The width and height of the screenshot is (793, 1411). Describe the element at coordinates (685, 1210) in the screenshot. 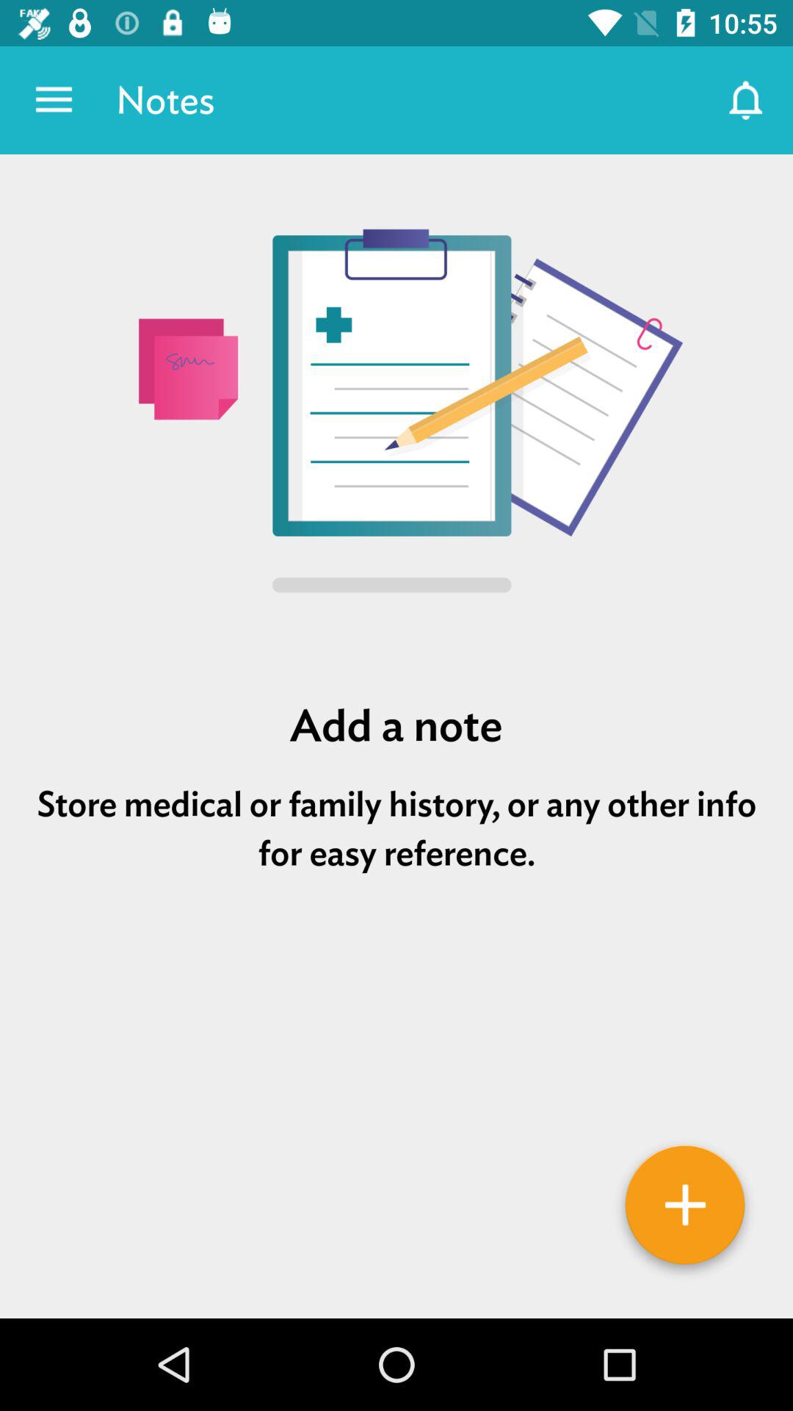

I see `button to add a note` at that location.